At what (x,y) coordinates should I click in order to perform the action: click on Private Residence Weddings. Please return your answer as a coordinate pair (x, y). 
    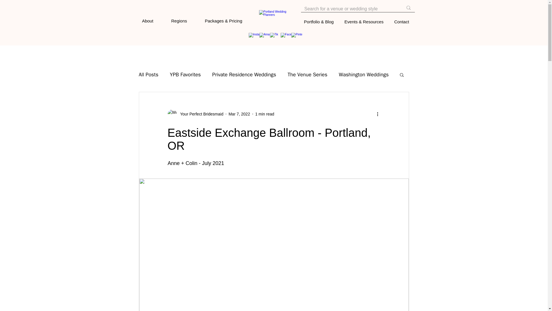
    Looking at the image, I should click on (244, 75).